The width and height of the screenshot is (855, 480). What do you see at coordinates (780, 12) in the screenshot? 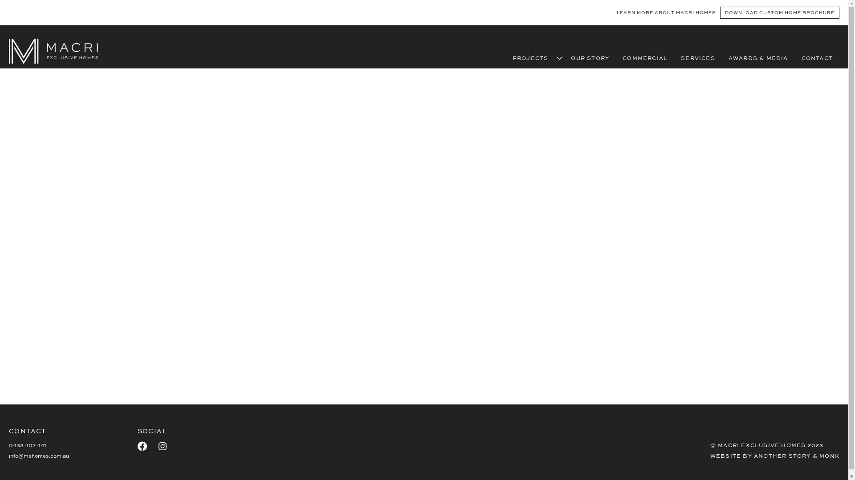
I see `DOWNLOAD CUSTOM HOME BROCHURE` at bounding box center [780, 12].